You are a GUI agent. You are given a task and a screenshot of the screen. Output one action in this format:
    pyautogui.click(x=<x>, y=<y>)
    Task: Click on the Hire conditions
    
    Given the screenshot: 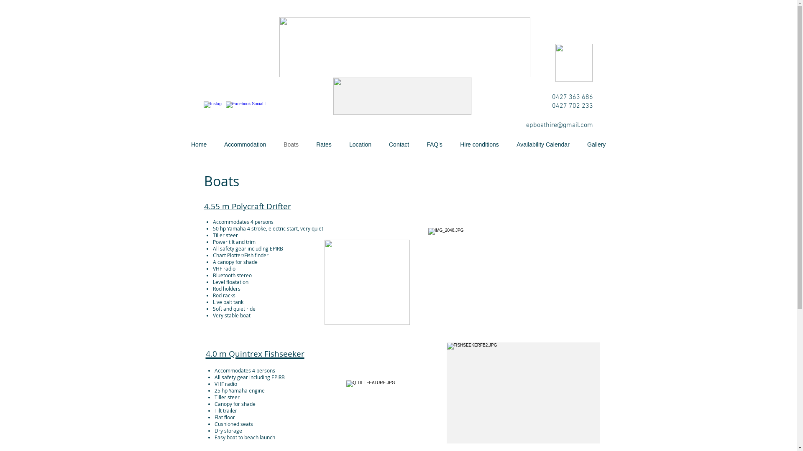 What is the action you would take?
    pyautogui.click(x=479, y=144)
    